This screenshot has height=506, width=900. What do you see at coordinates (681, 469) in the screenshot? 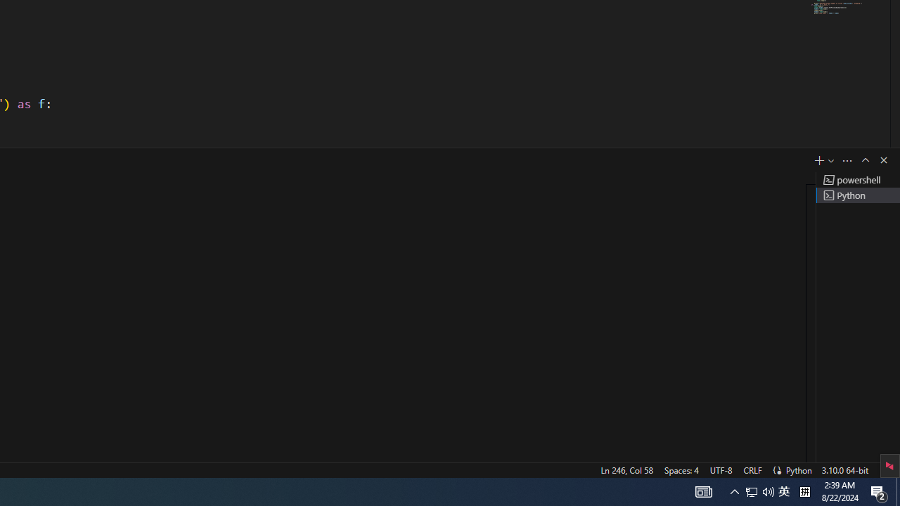
I see `Spaces: 4` at bounding box center [681, 469].